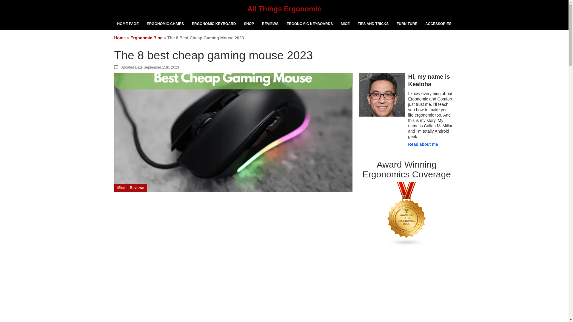 This screenshot has width=573, height=322. Describe the element at coordinates (406, 245) in the screenshot. I see `Ergonomics Blogs` at that location.